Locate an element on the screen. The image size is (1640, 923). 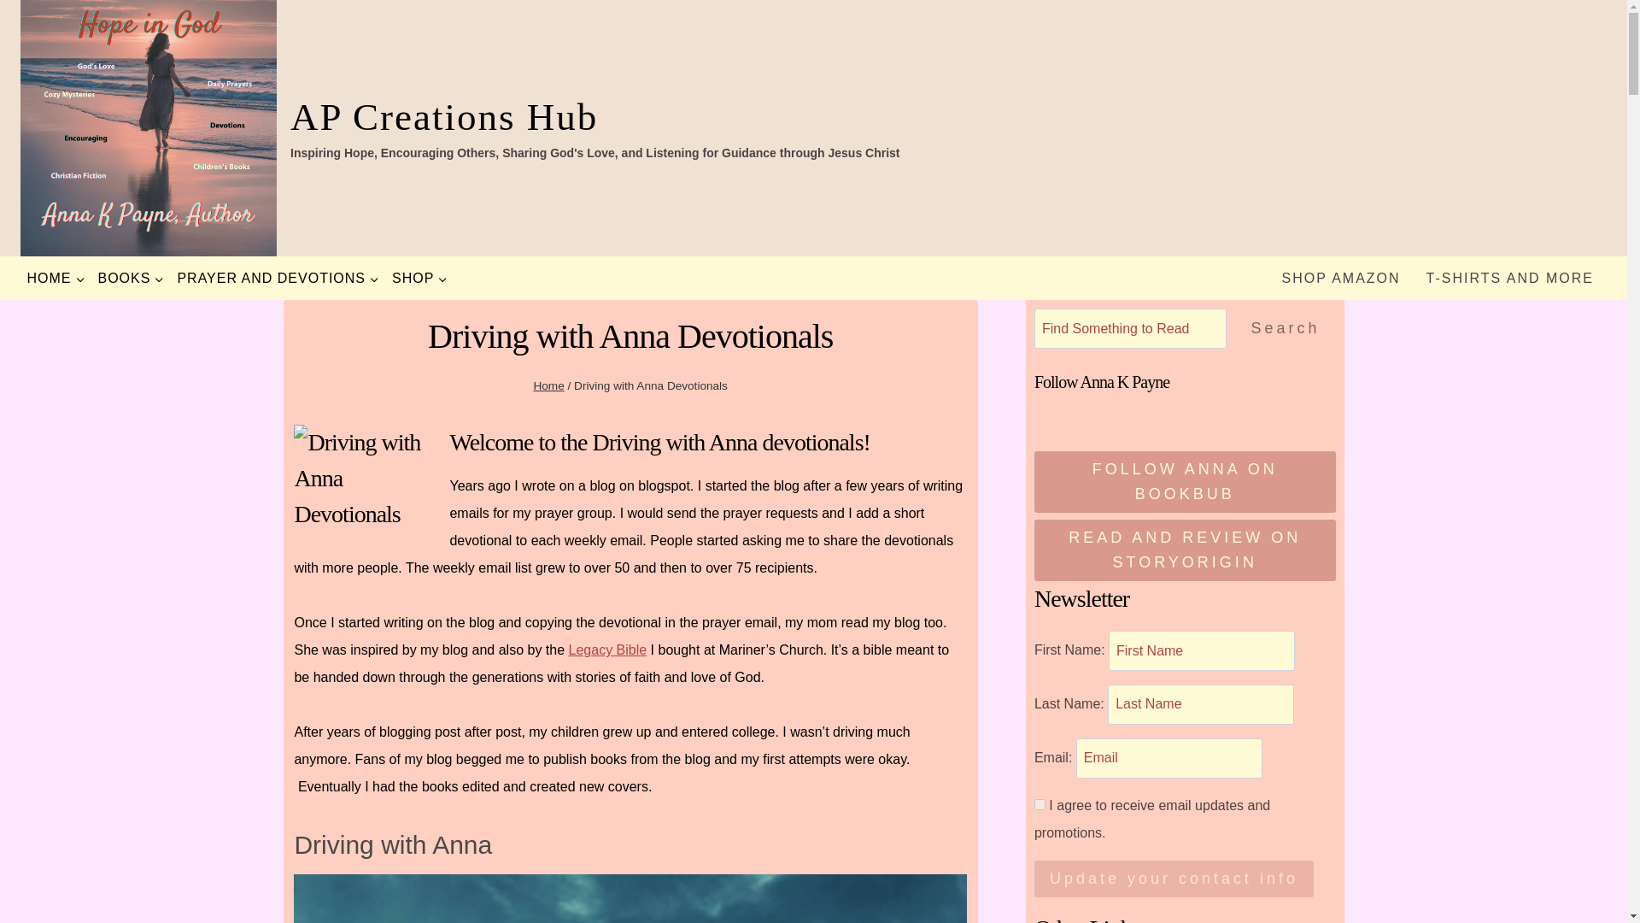
SHOP is located at coordinates (419, 279).